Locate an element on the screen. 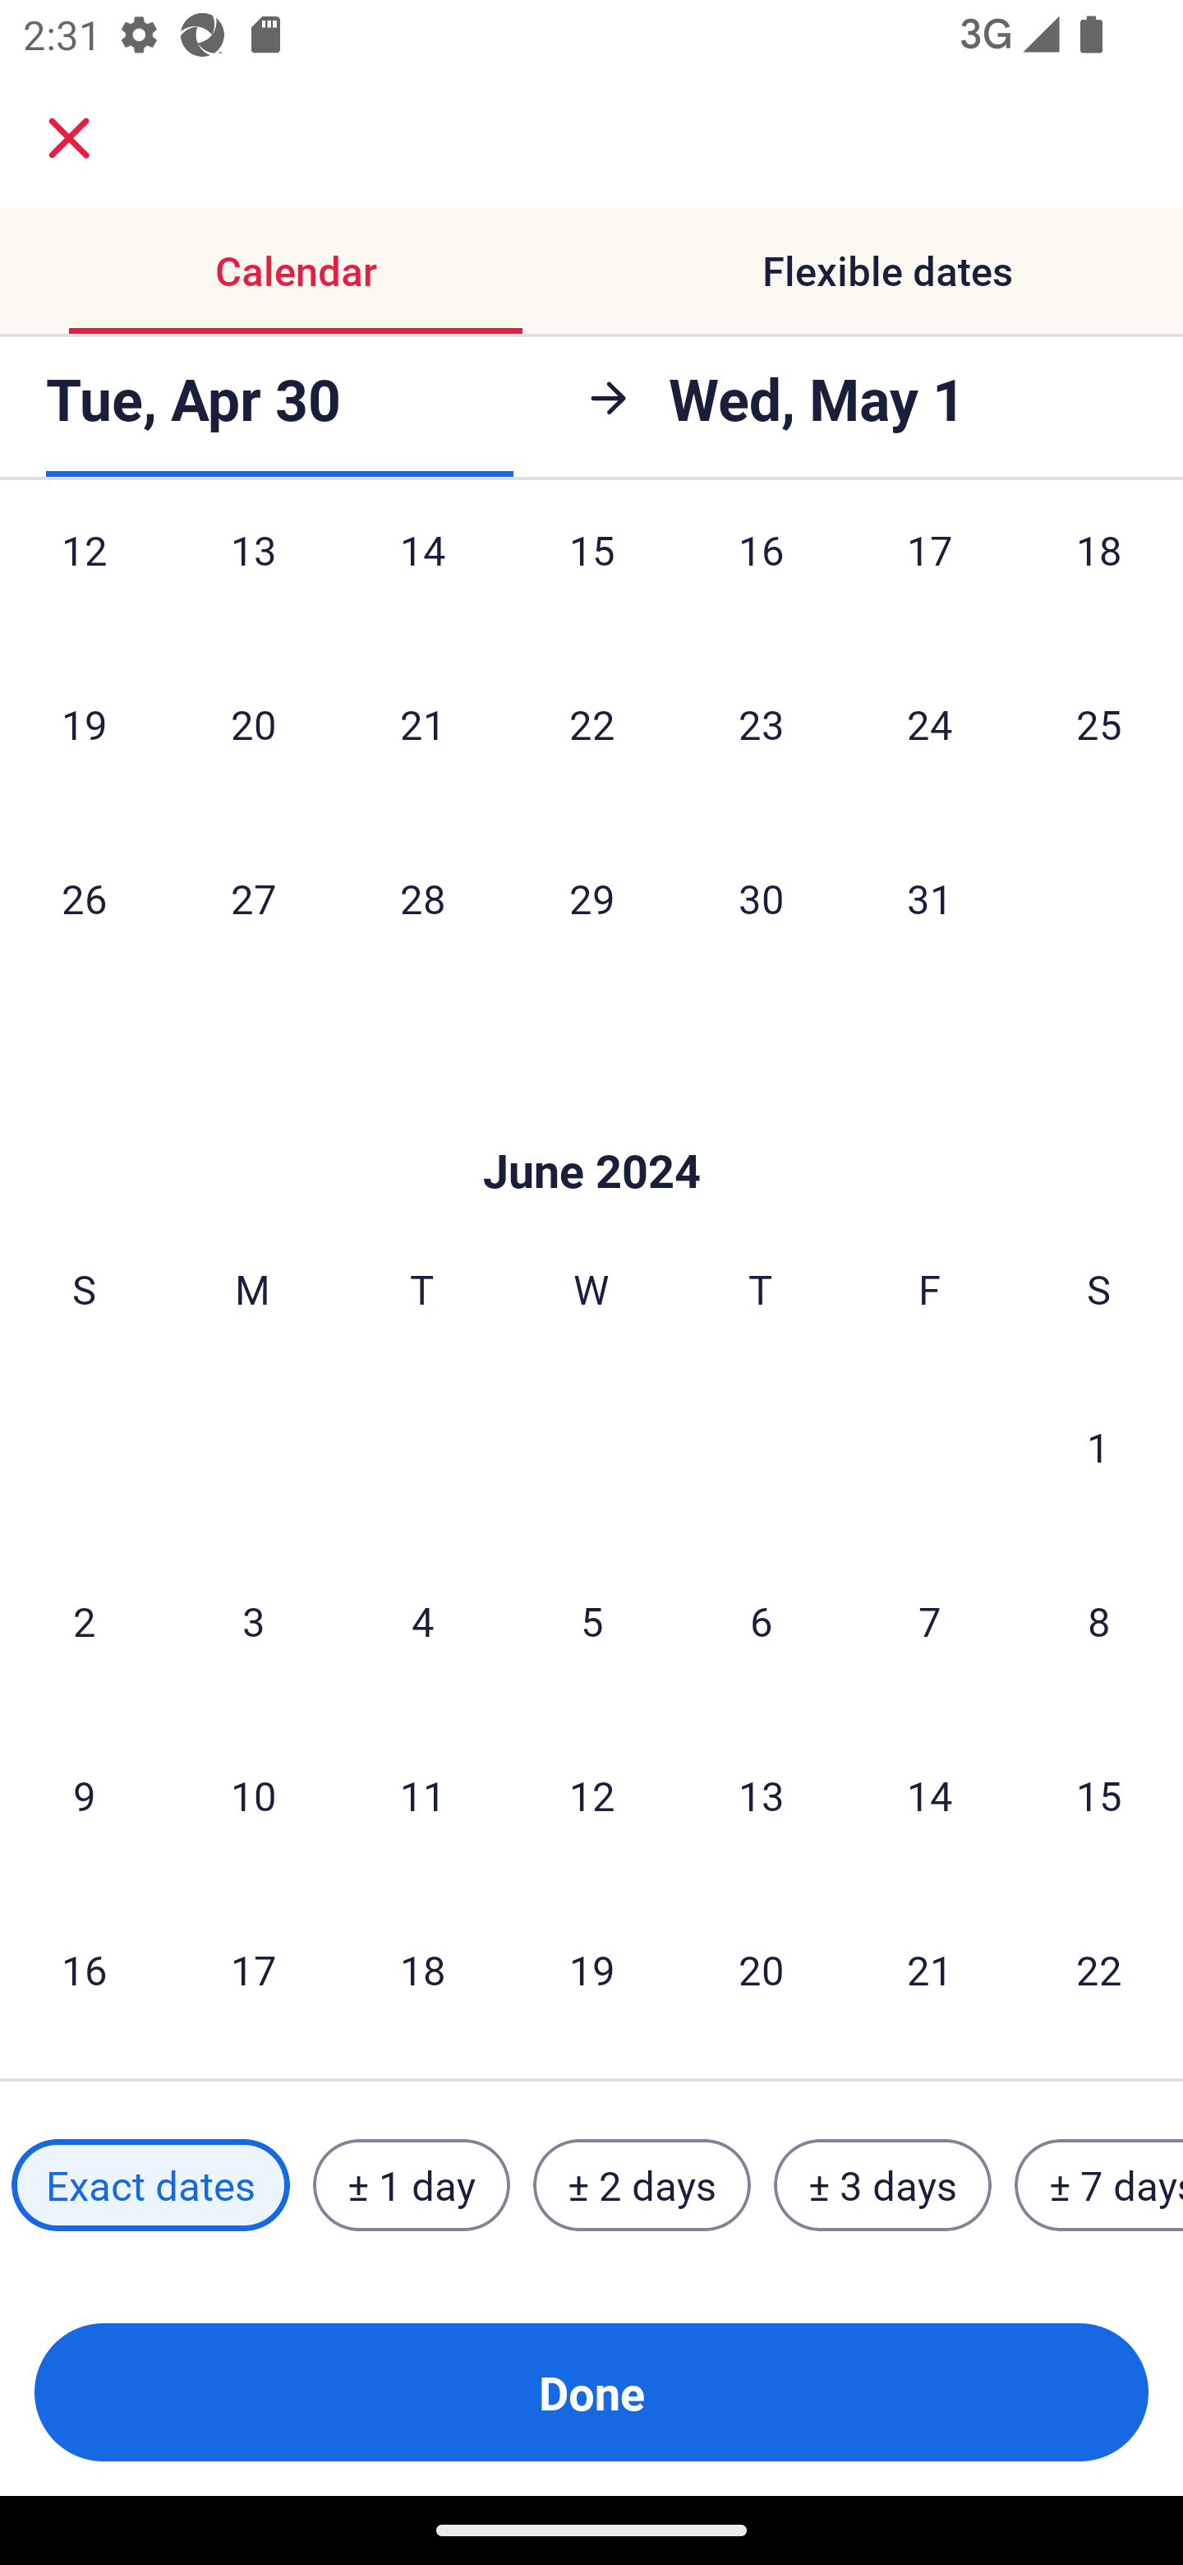  6 Thursday, June 6, 2024 is located at coordinates (761, 1620).